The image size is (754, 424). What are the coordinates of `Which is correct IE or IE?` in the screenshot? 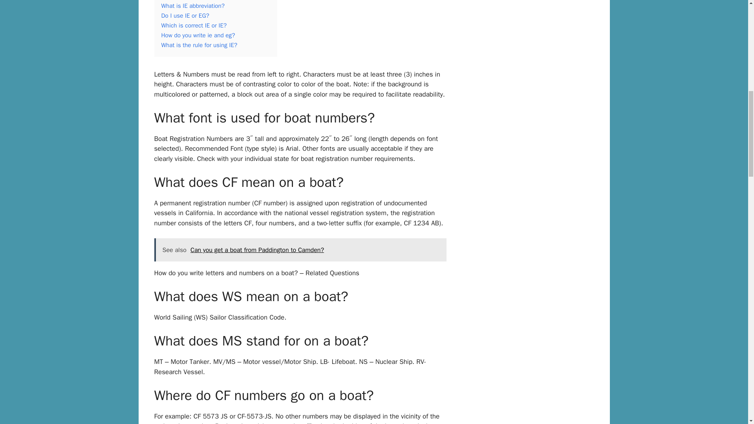 It's located at (194, 25).